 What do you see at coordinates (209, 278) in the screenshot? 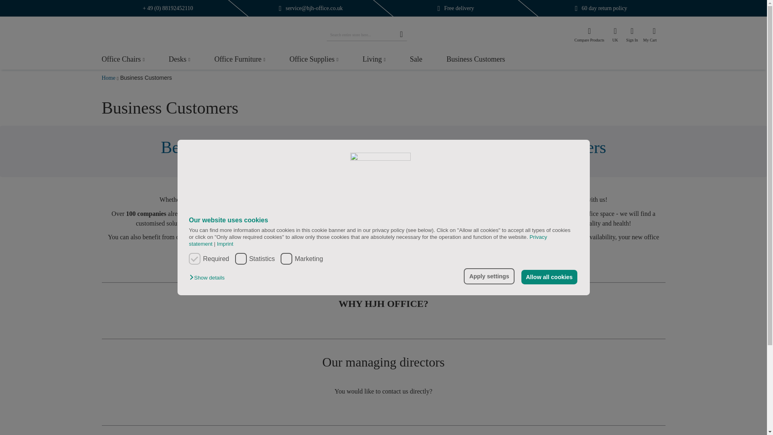
I see `Show details` at bounding box center [209, 278].